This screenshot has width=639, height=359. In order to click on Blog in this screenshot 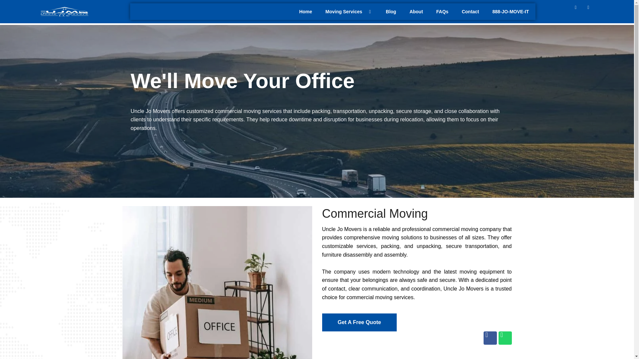, I will do `click(391, 11)`.